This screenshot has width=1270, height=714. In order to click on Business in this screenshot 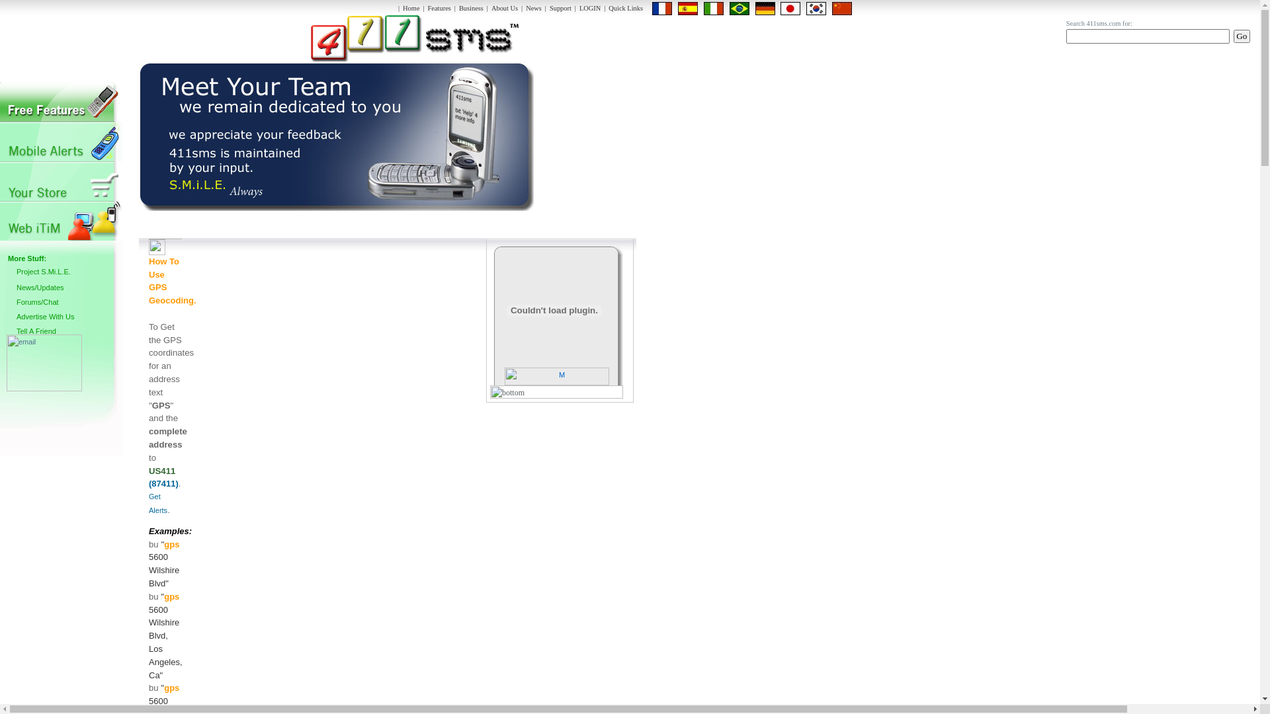, I will do `click(471, 8)`.